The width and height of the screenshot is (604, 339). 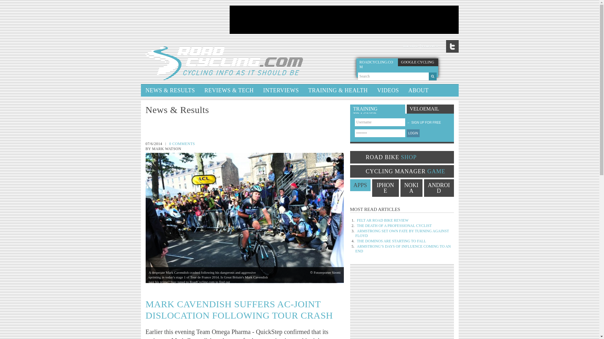 I want to click on Username, so click(x=380, y=122).